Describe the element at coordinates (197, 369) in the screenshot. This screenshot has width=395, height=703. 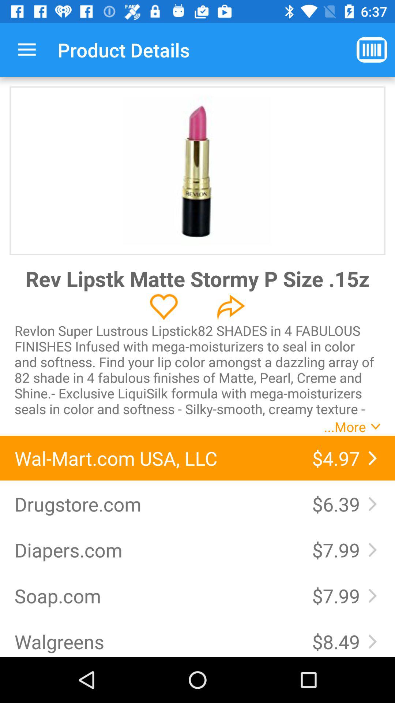
I see `select the revlon super lustrous item` at that location.